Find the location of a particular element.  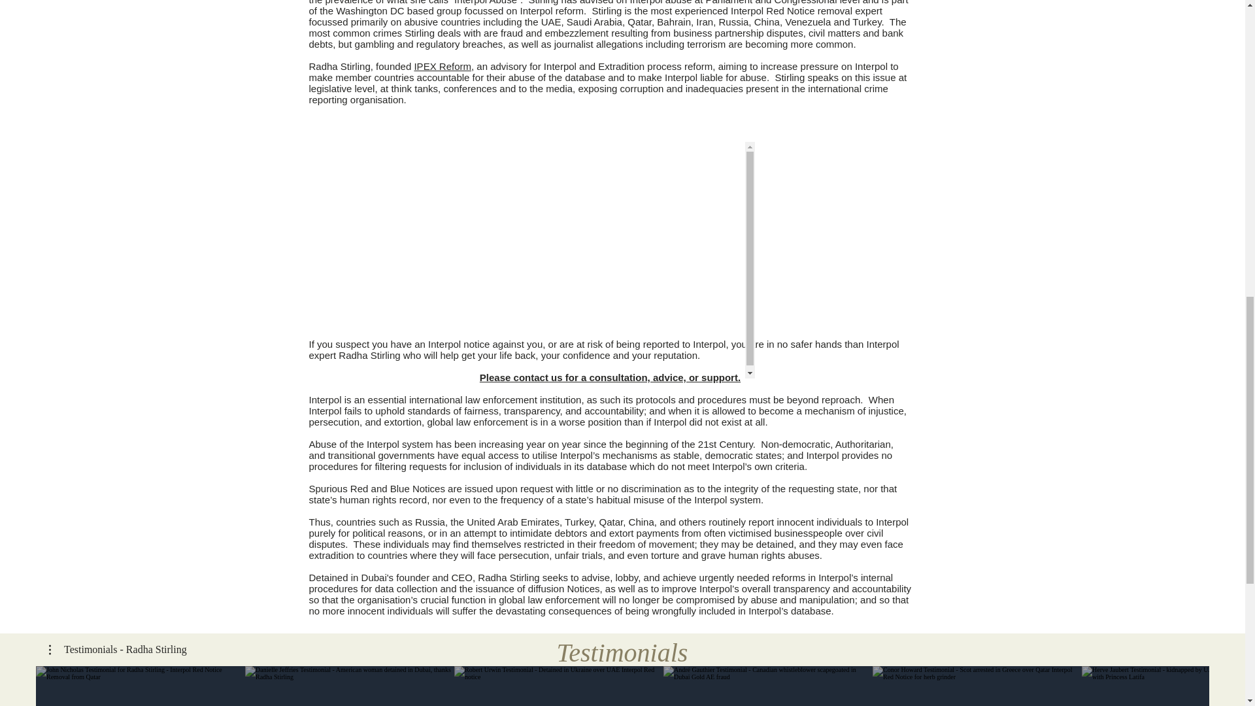

IPEX Reform is located at coordinates (443, 66).